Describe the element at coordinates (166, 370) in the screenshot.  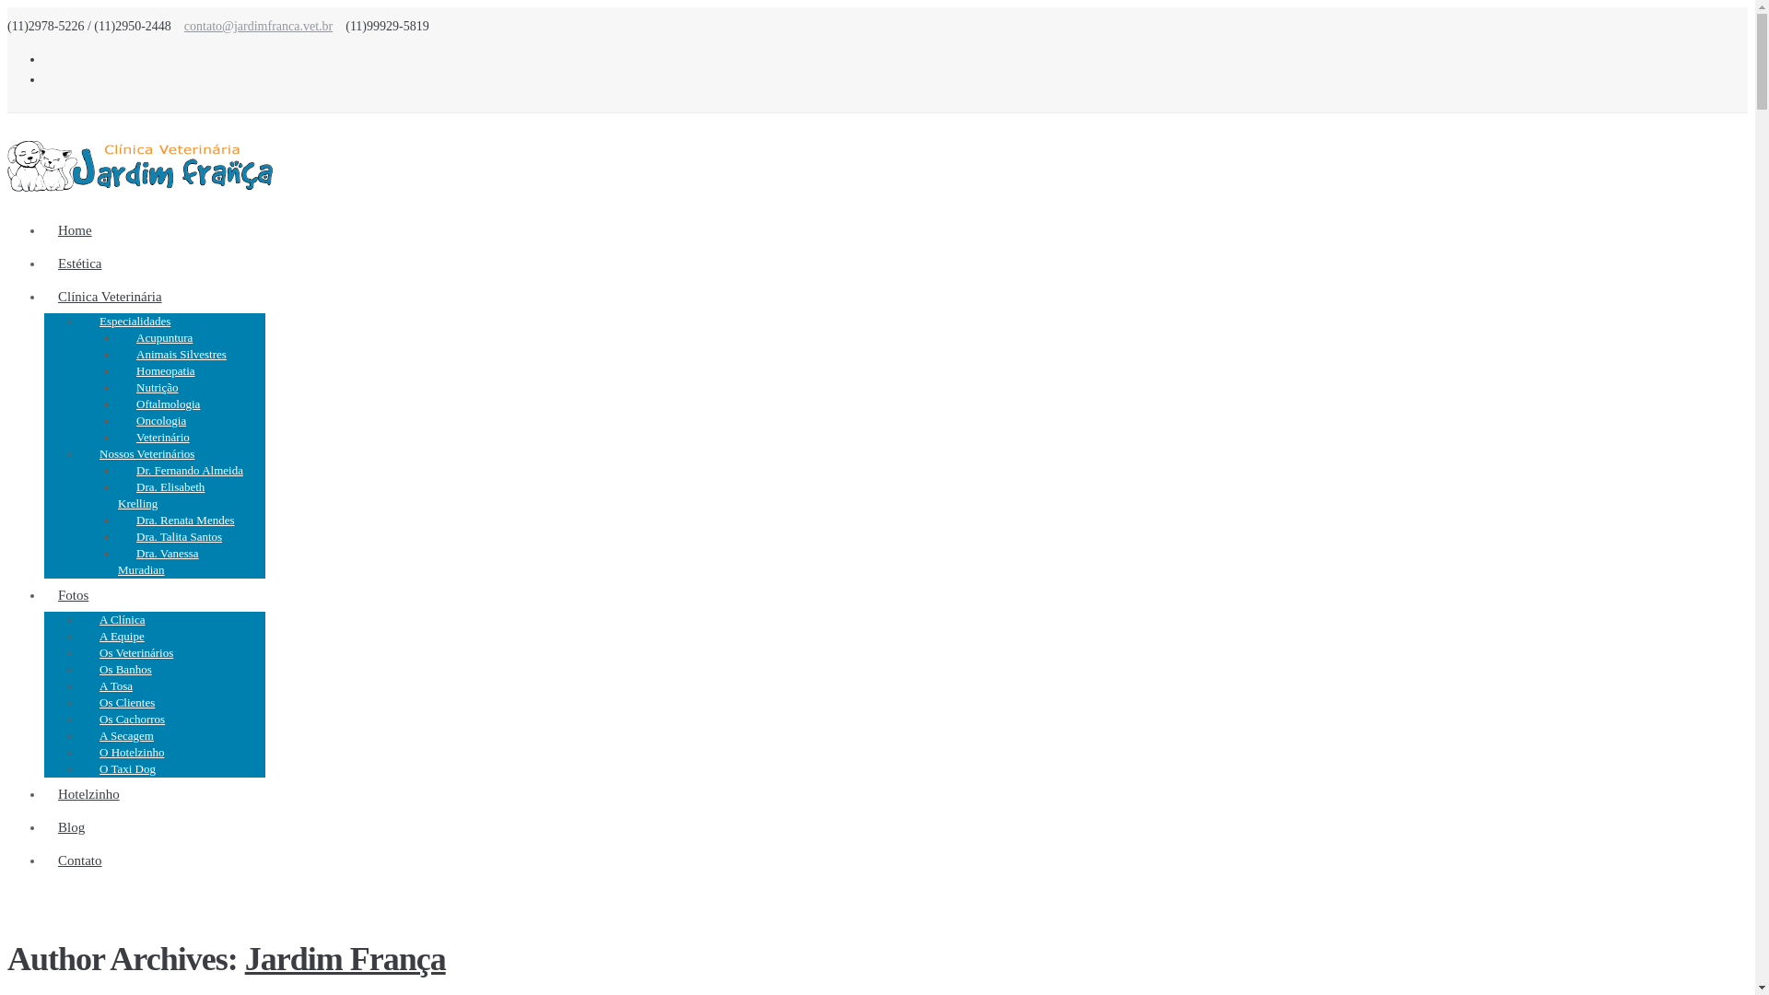
I see `Homeopatia` at that location.